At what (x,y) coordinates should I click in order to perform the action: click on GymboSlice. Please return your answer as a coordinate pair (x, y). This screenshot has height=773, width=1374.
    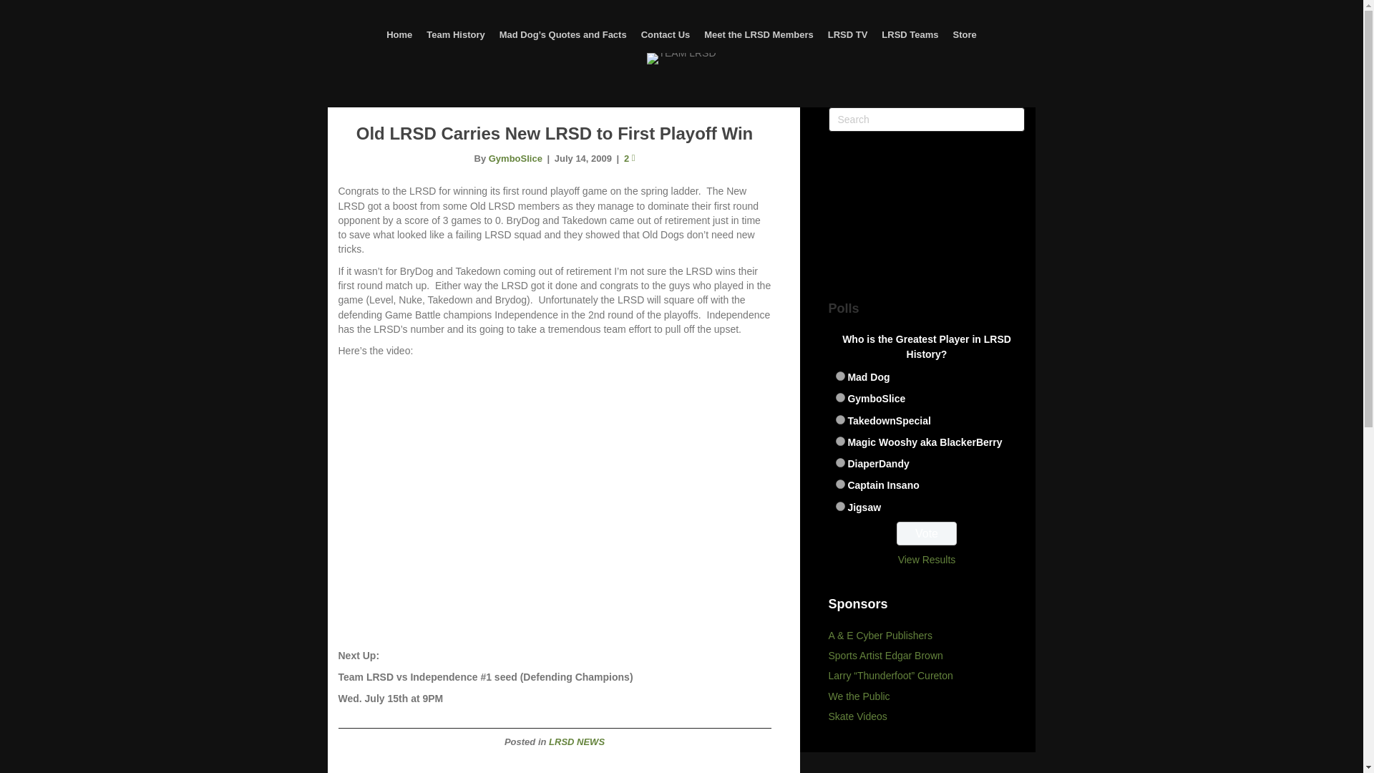
    Looking at the image, I should click on (515, 157).